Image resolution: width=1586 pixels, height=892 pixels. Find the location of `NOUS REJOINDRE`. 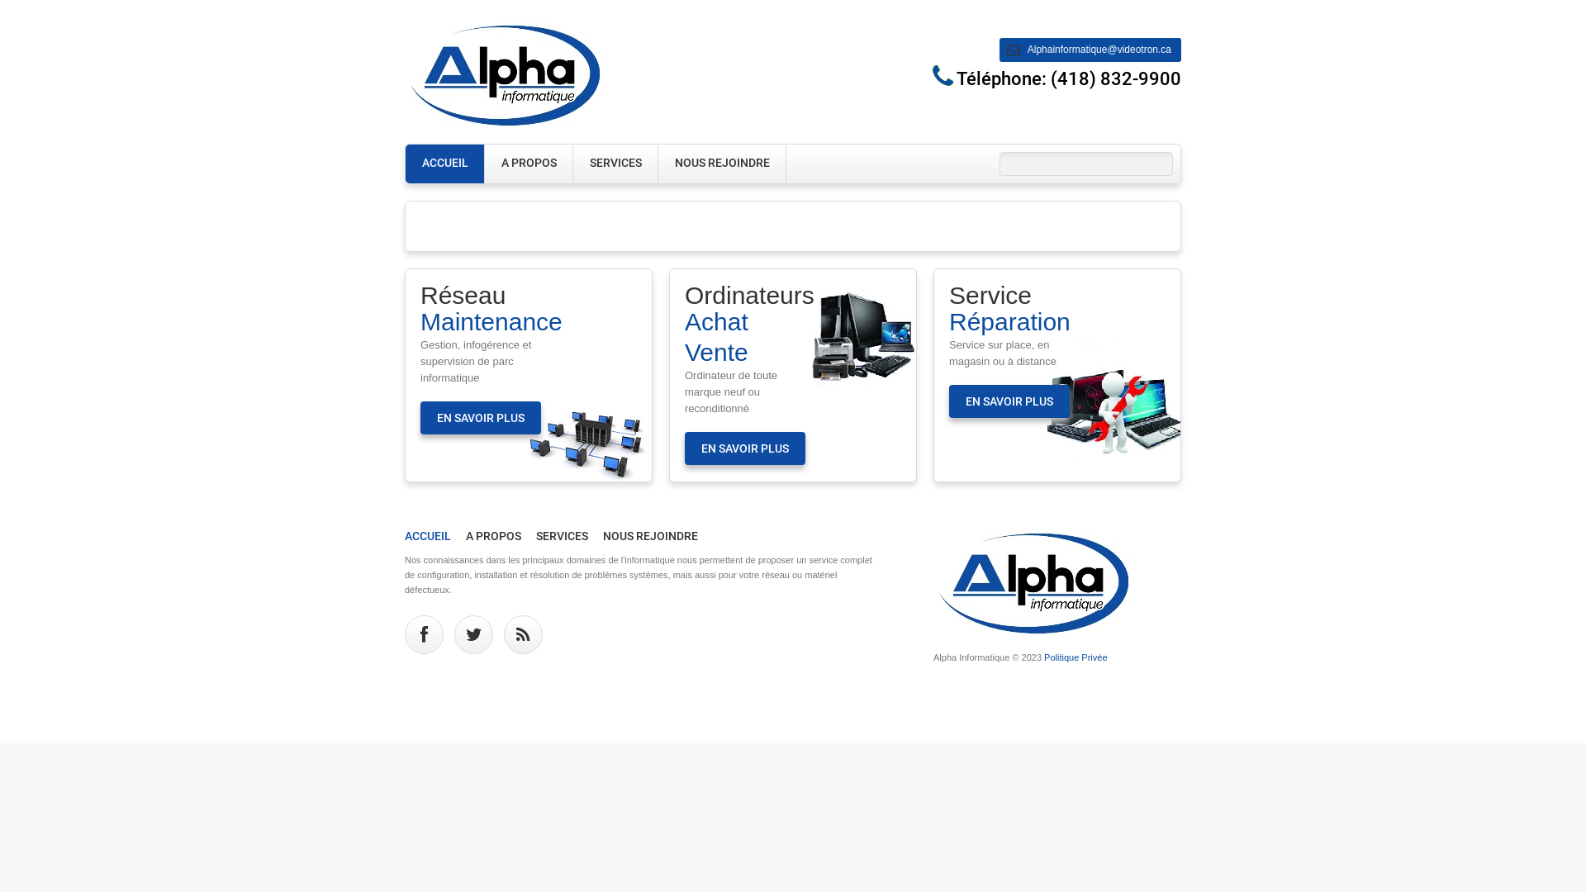

NOUS REJOINDRE is located at coordinates (651, 536).